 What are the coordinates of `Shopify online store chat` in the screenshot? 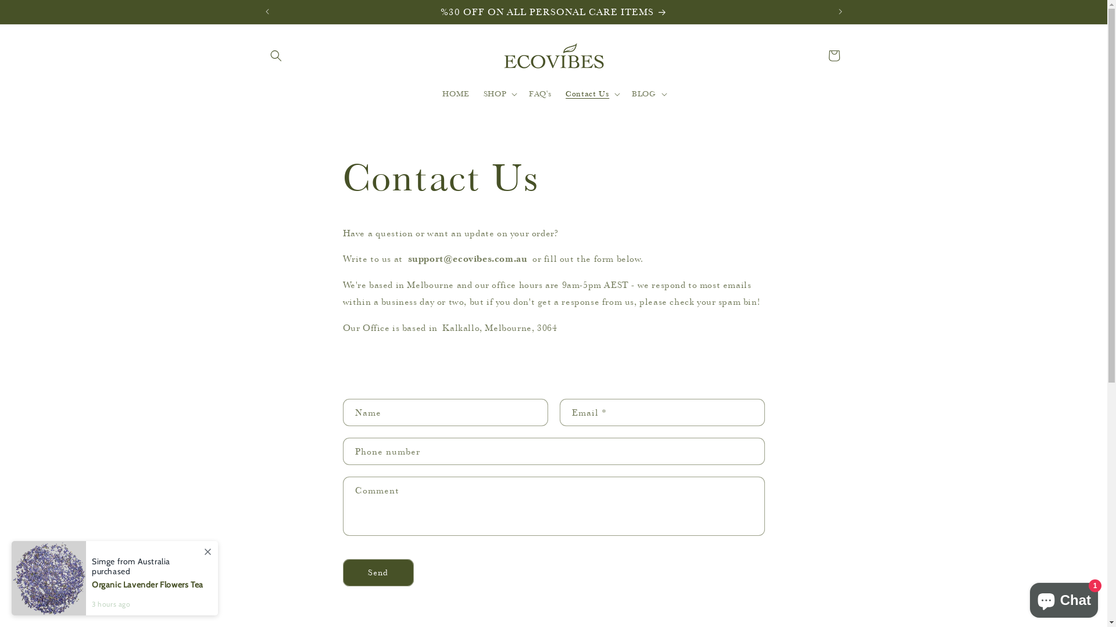 It's located at (1064, 598).